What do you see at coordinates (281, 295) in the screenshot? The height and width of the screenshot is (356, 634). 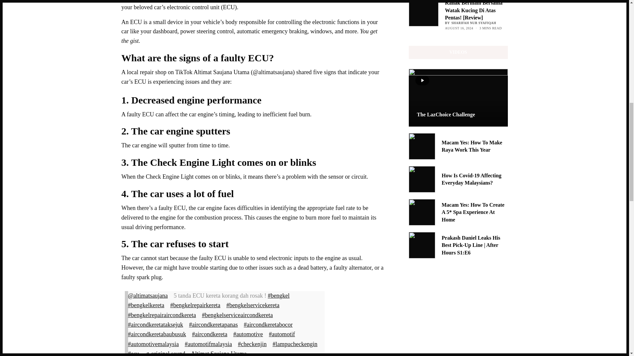 I see `bengkel` at bounding box center [281, 295].